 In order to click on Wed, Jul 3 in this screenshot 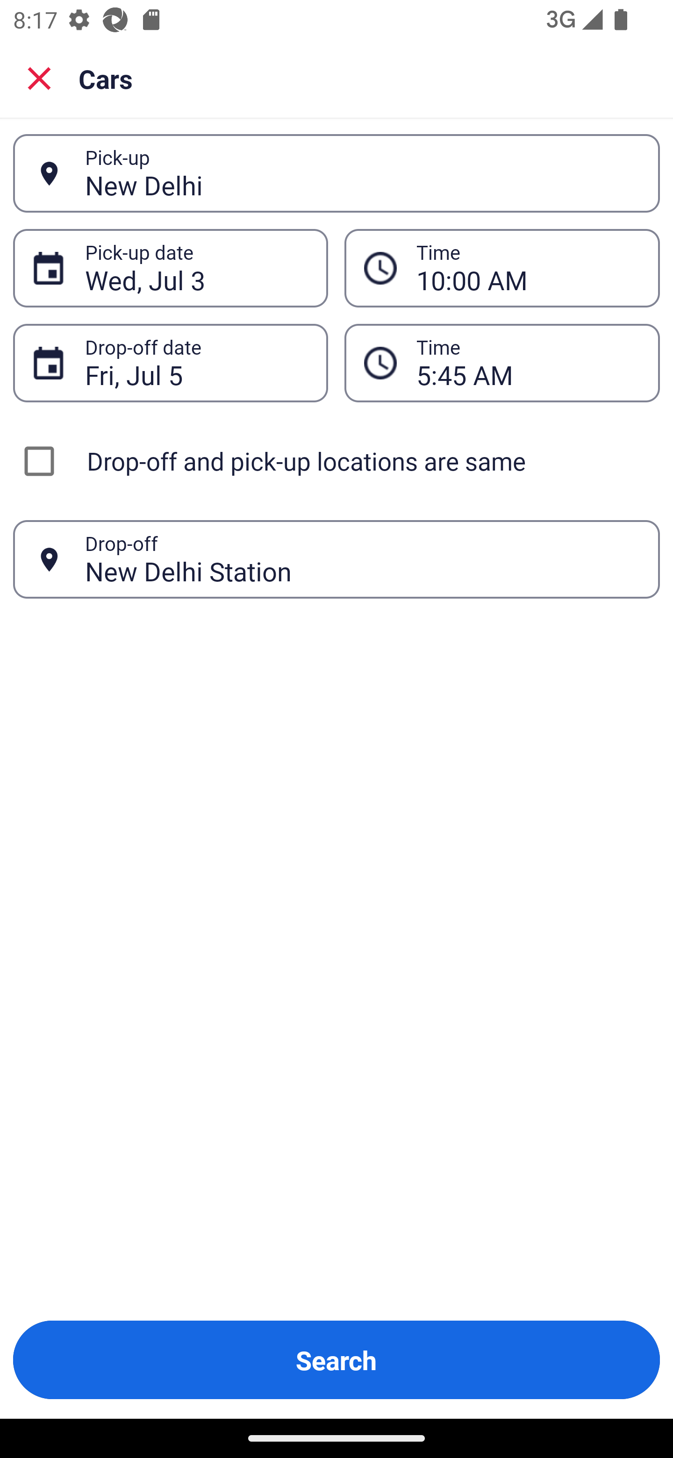, I will do `click(196, 268)`.